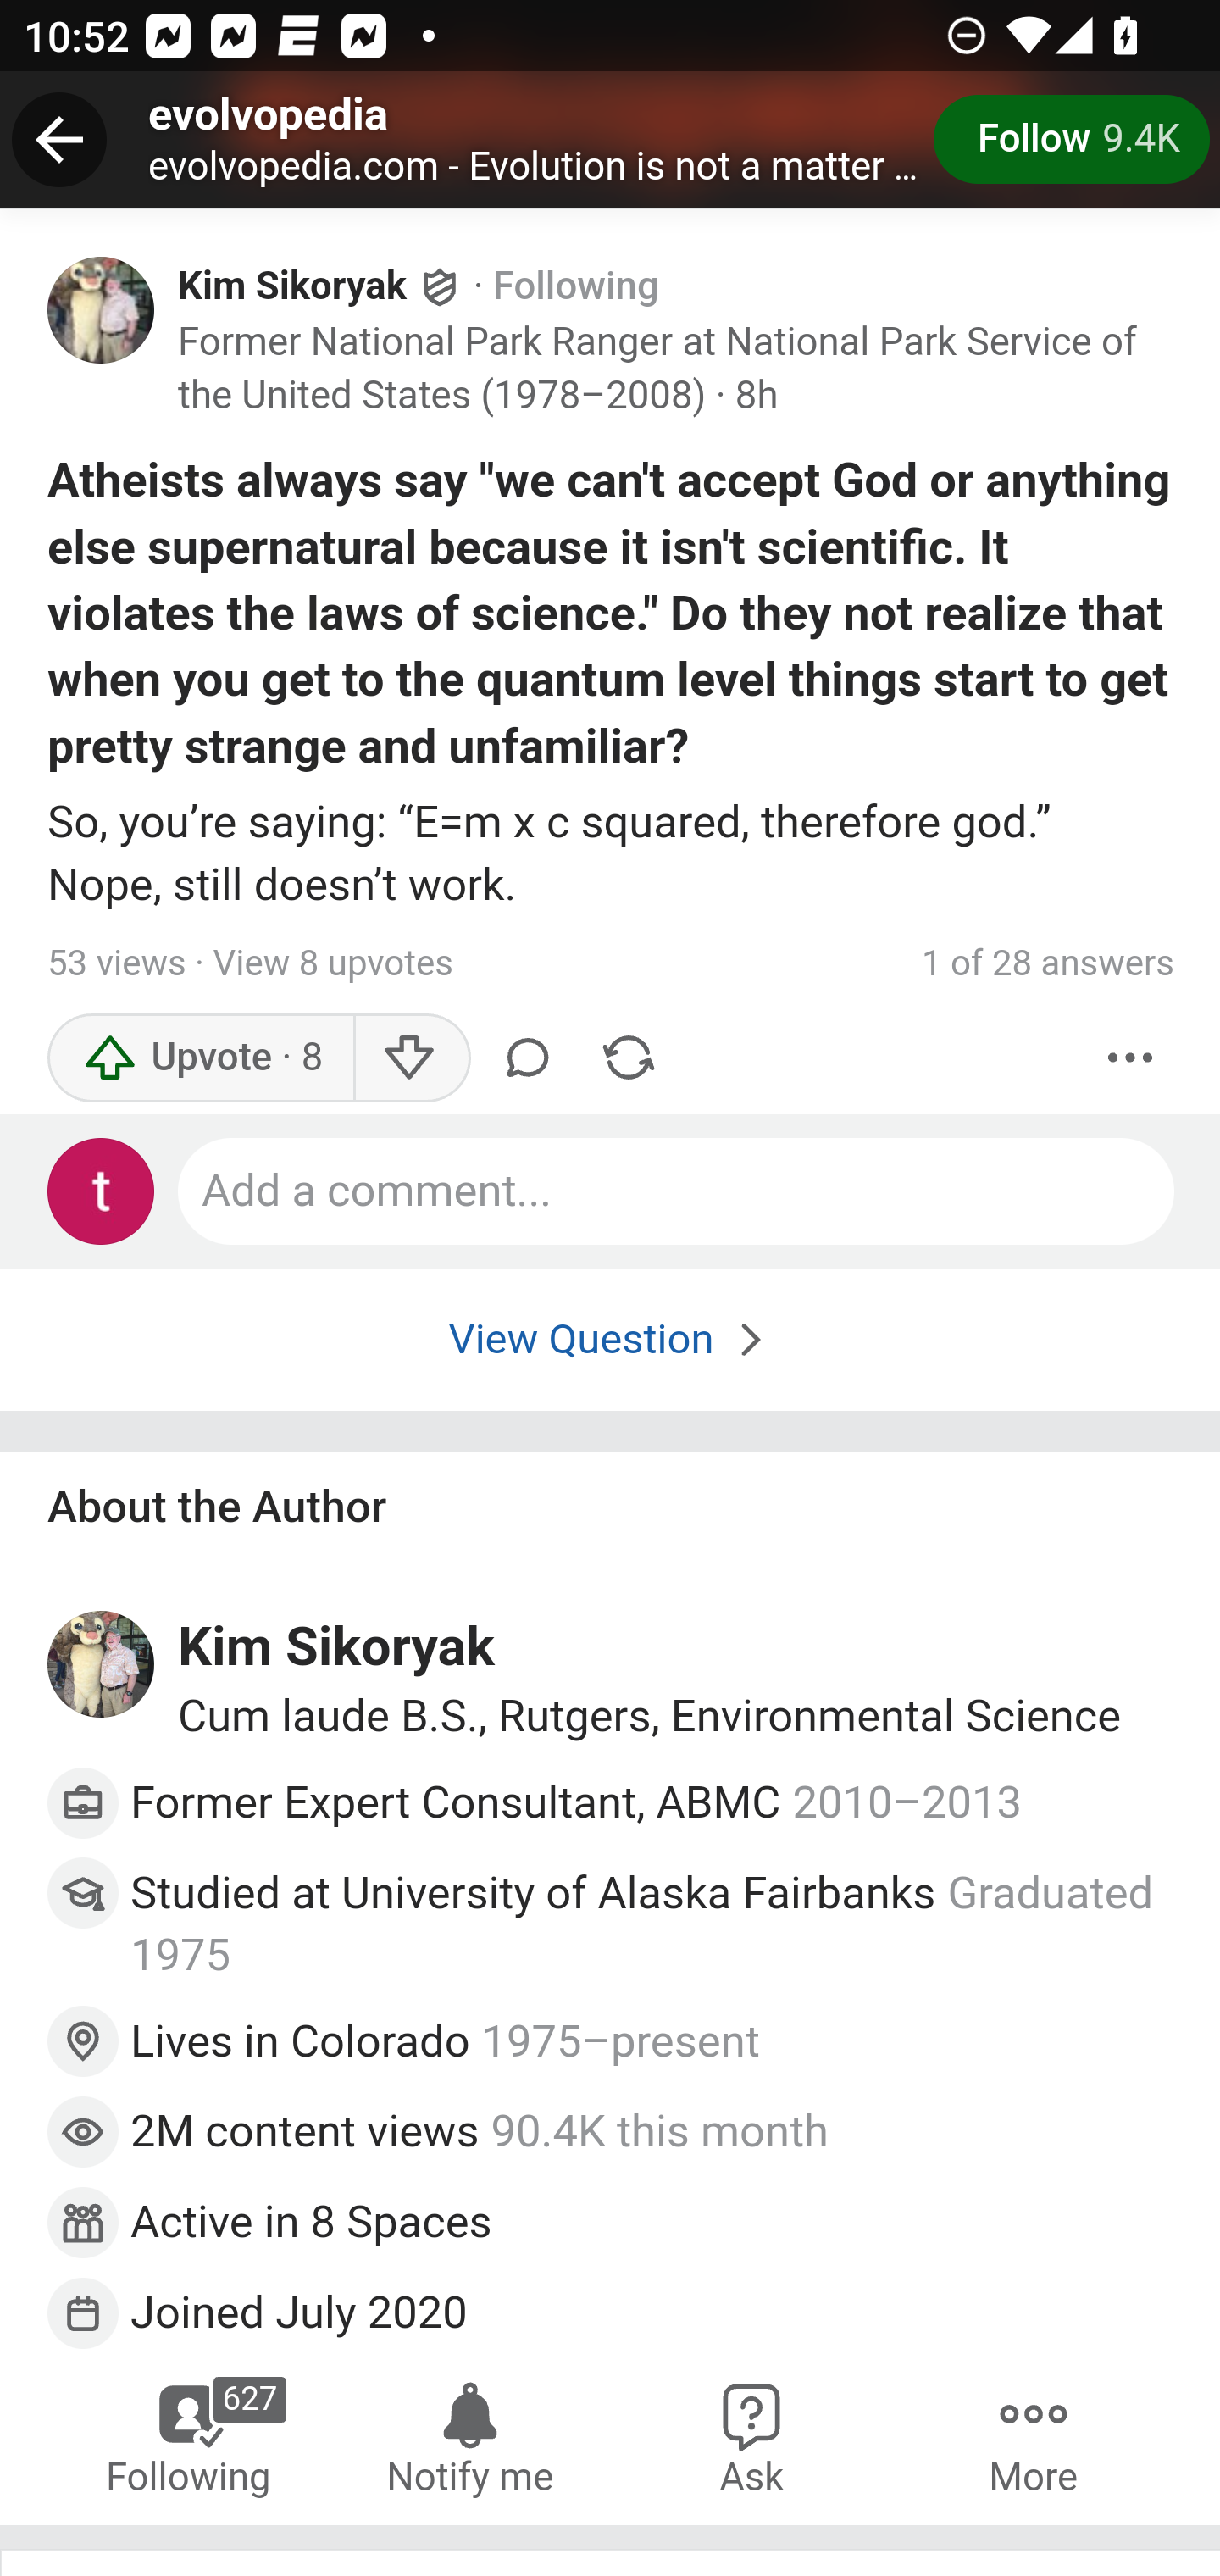 The width and height of the screenshot is (1220, 2576). I want to click on Kim Sikoryak, so click(336, 1649).